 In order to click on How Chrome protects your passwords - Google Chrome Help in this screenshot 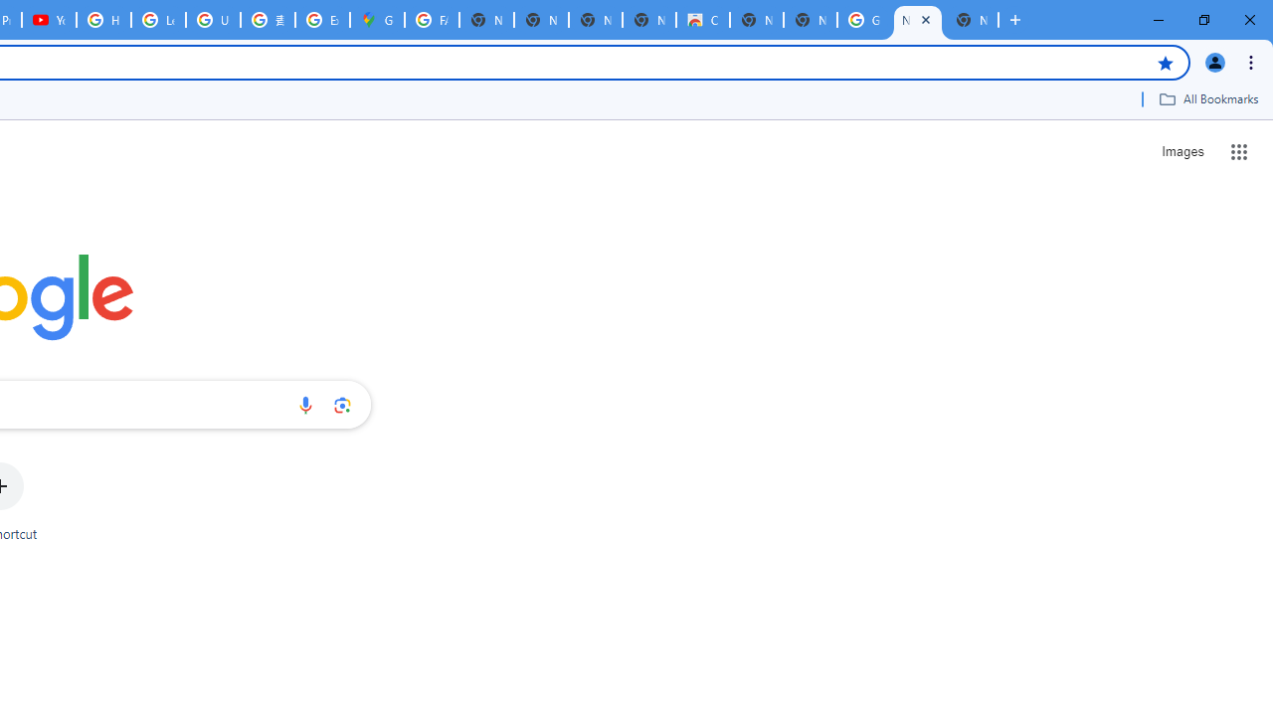, I will do `click(103, 20)`.